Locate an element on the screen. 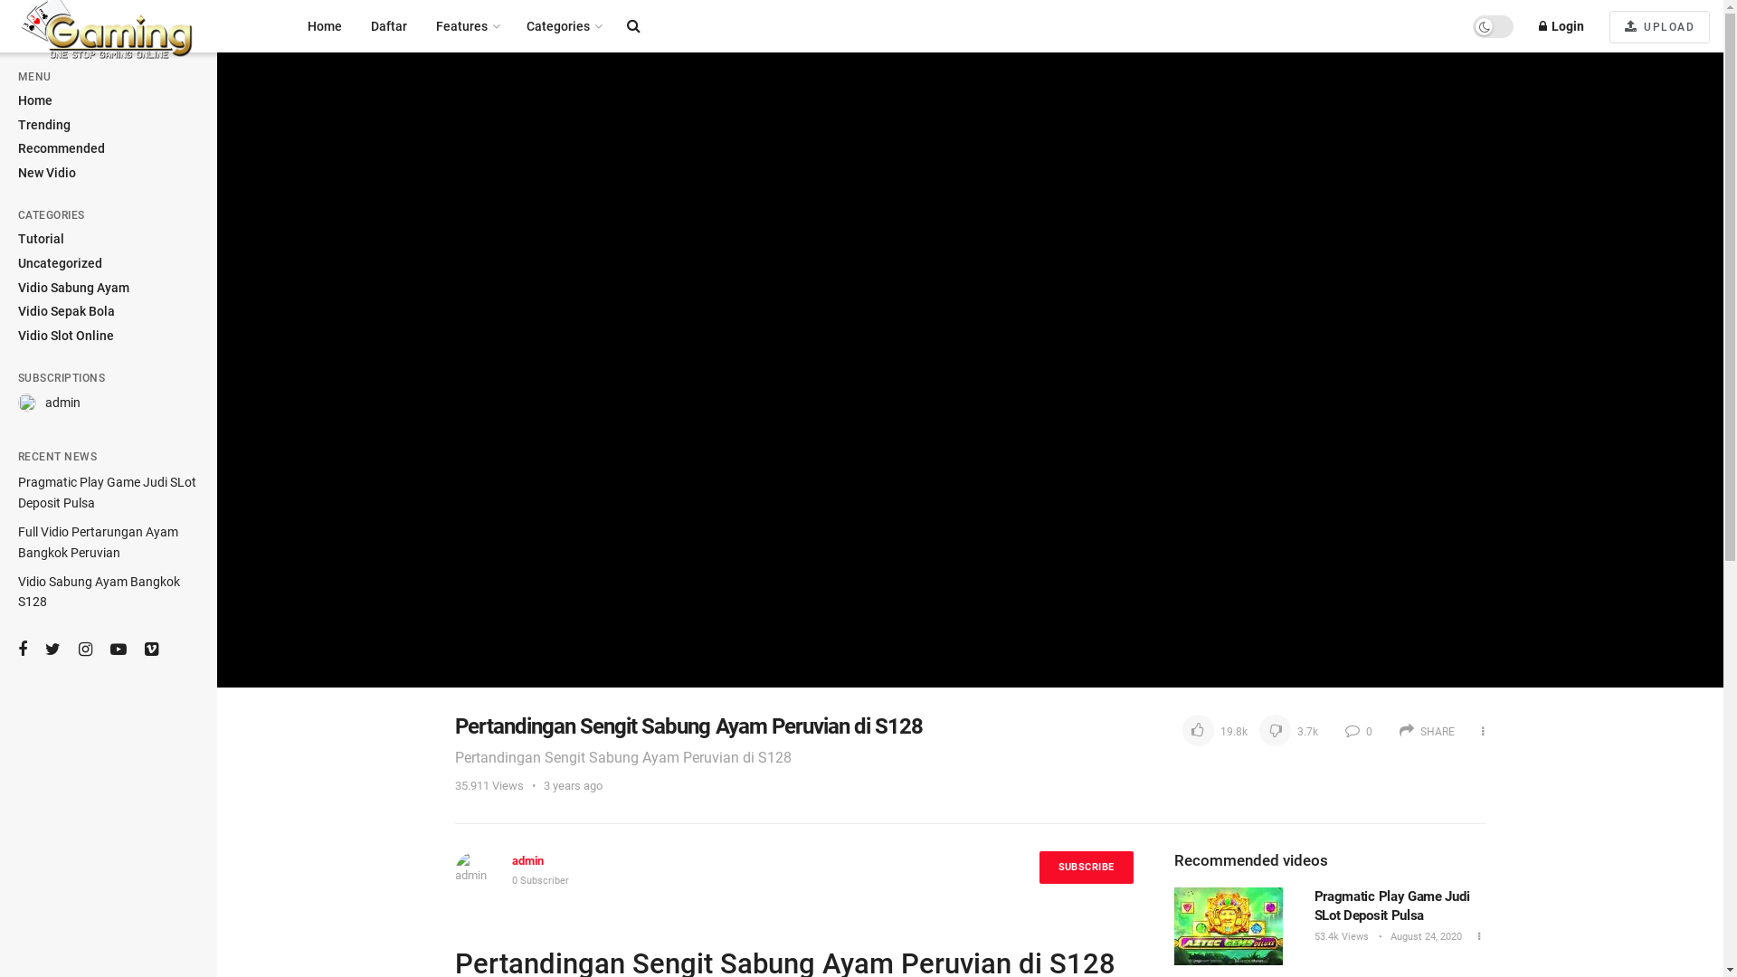 Image resolution: width=1737 pixels, height=977 pixels. UPLOAD is located at coordinates (1659, 27).